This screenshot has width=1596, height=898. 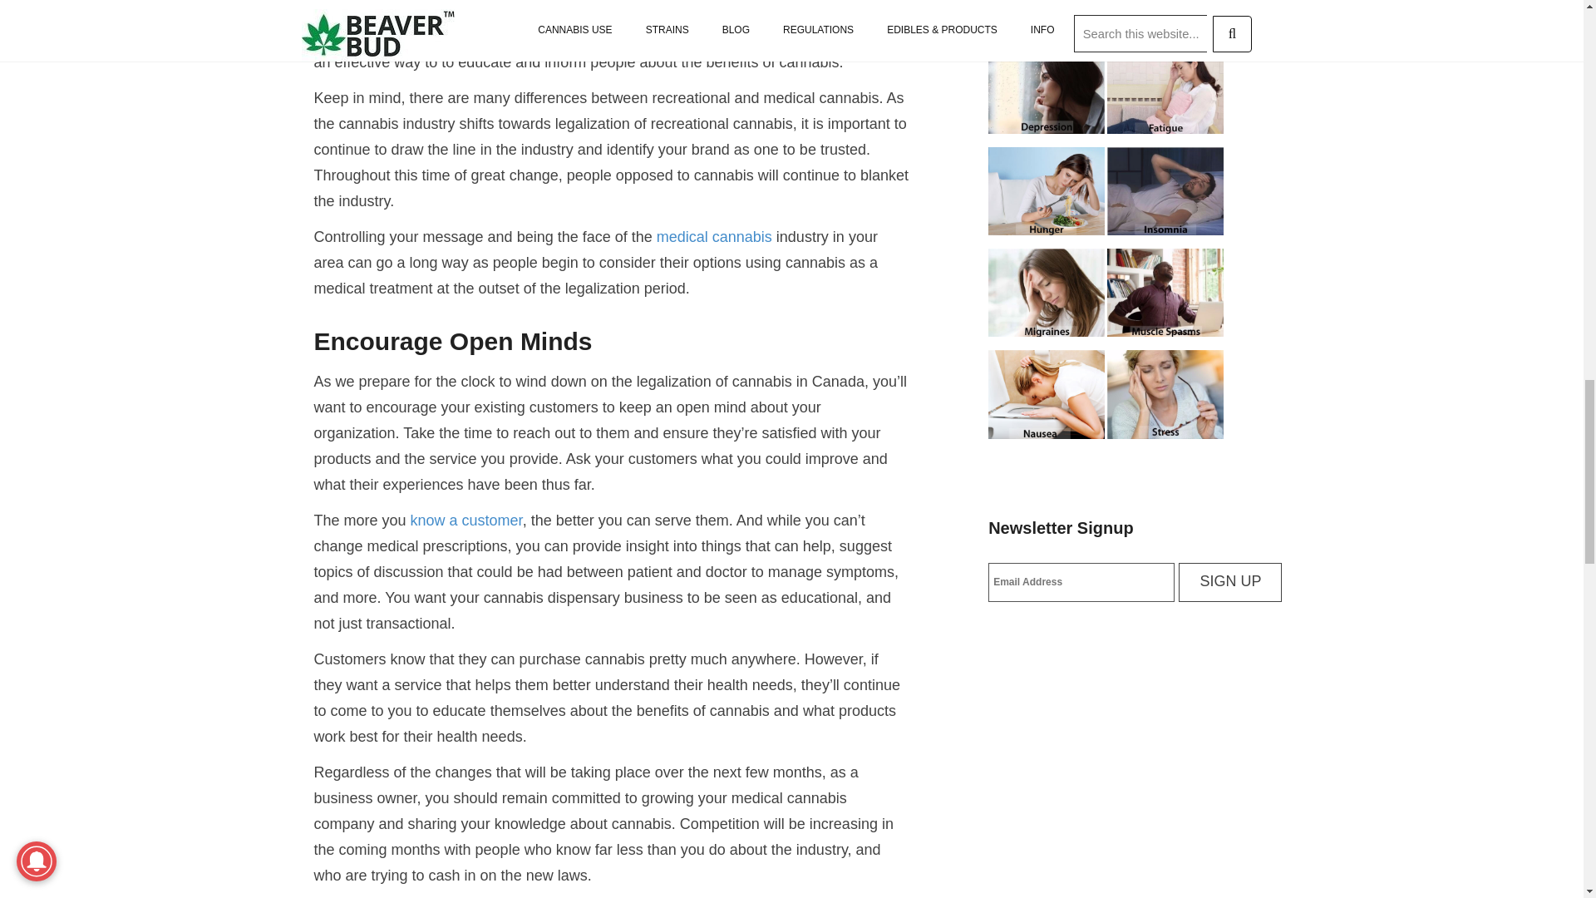 What do you see at coordinates (1230, 582) in the screenshot?
I see `Sign Up` at bounding box center [1230, 582].